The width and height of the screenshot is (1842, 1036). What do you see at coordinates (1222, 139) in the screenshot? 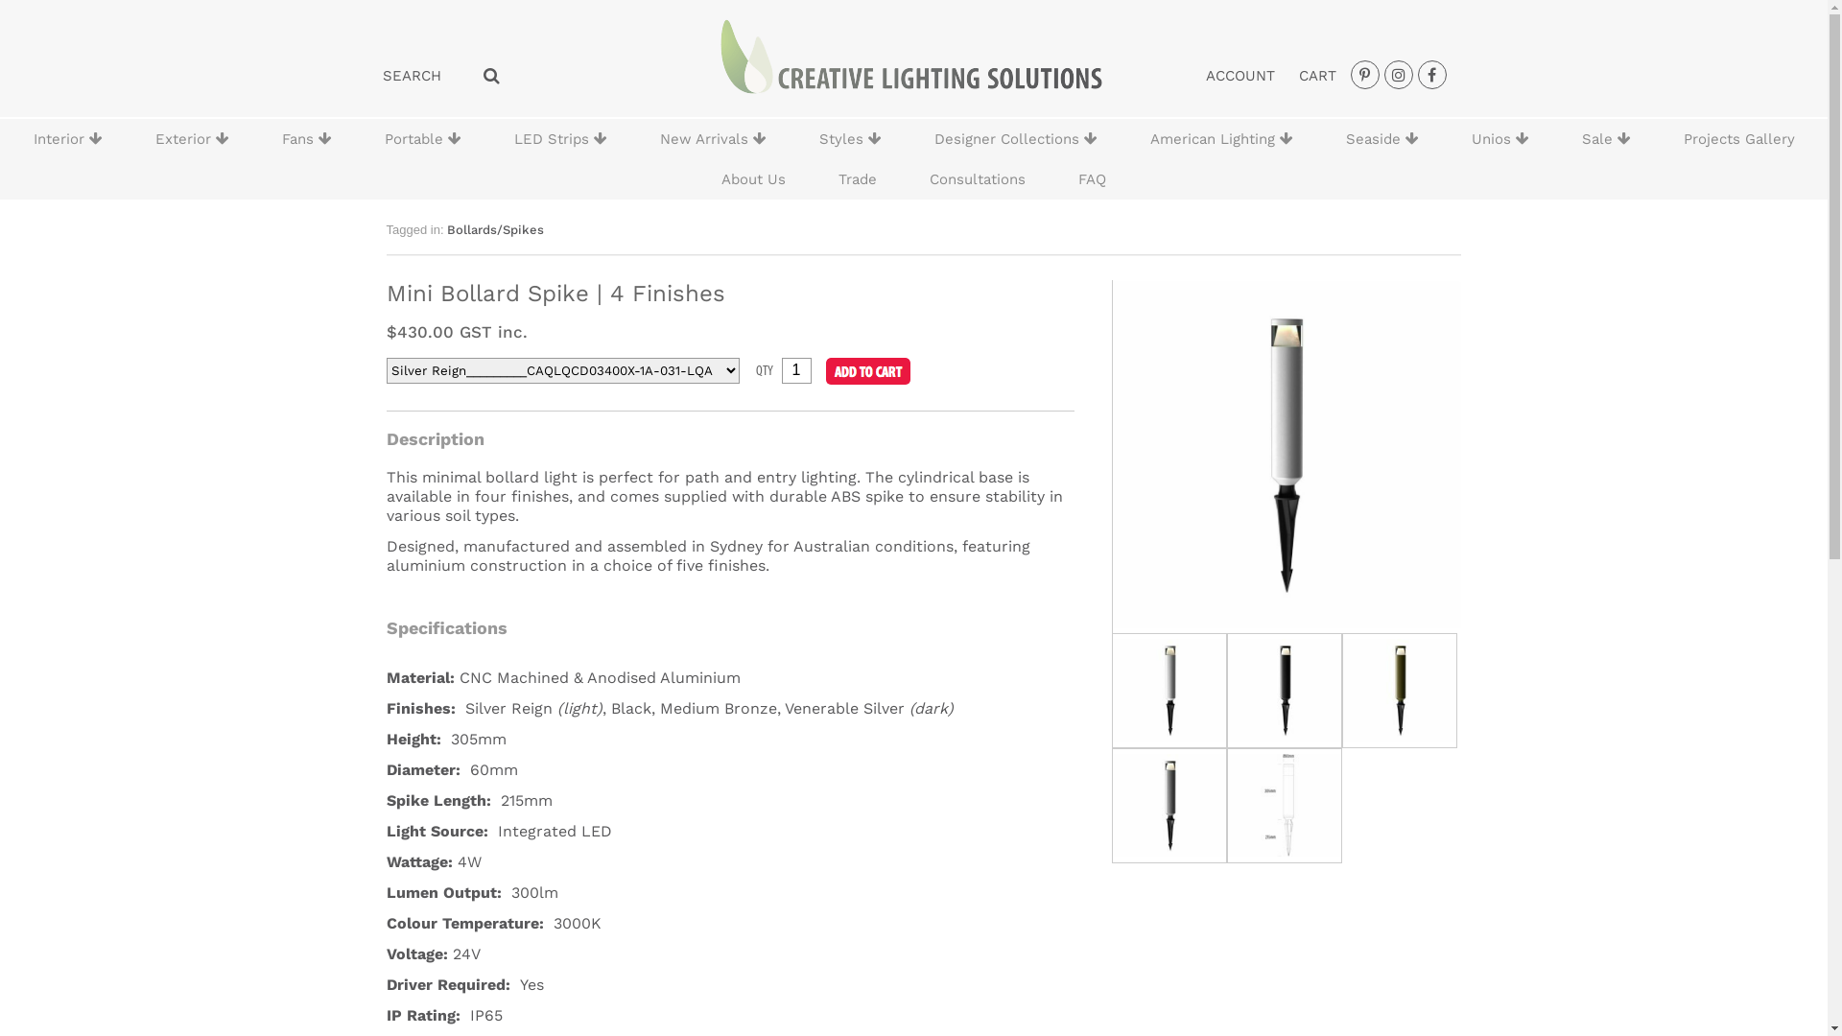
I see `American Lighting` at bounding box center [1222, 139].